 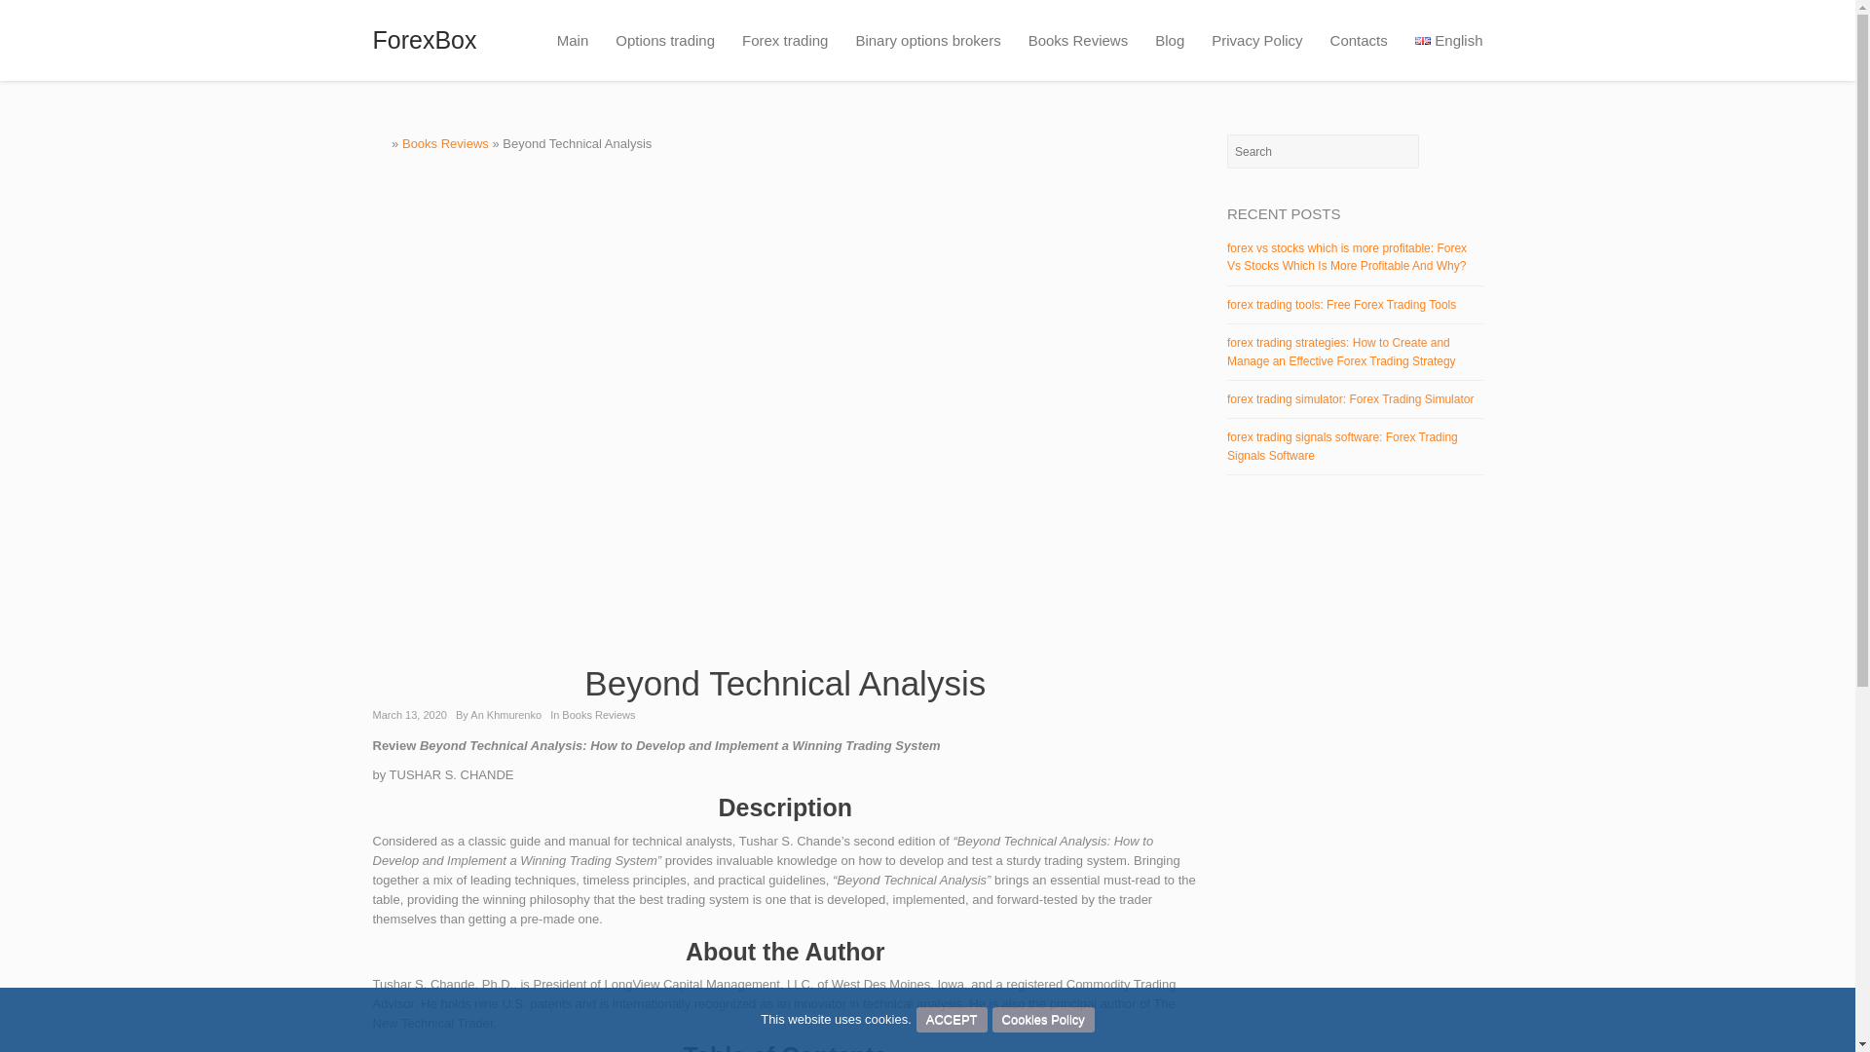 I want to click on English, so click(x=1441, y=41).